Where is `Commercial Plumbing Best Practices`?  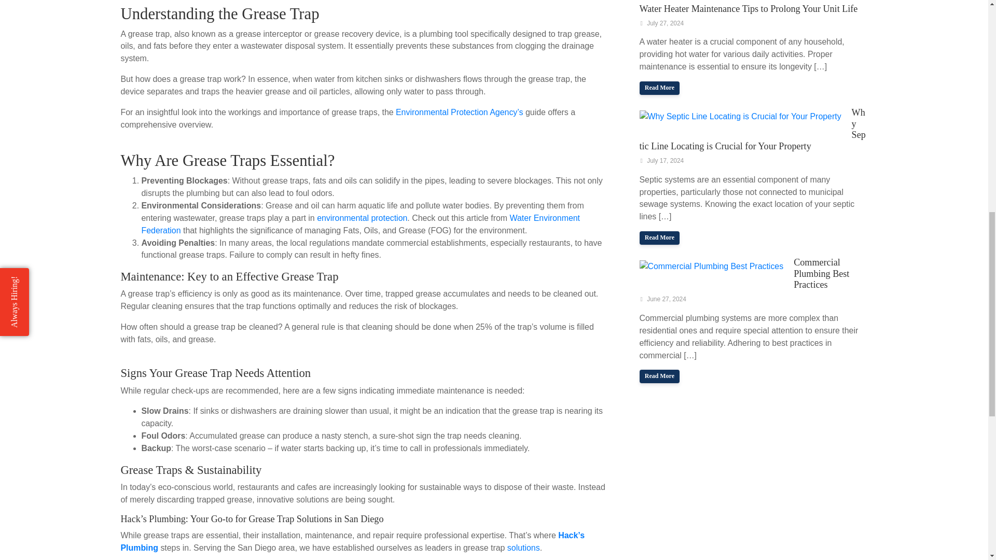 Commercial Plumbing Best Practices is located at coordinates (711, 265).